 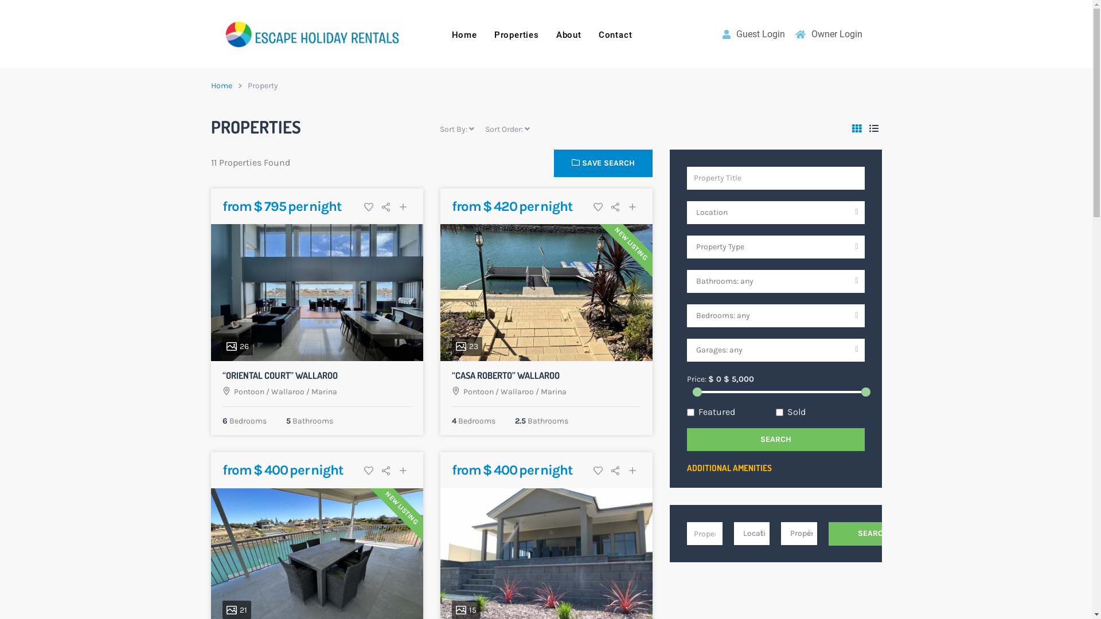 I want to click on 26, so click(x=317, y=292).